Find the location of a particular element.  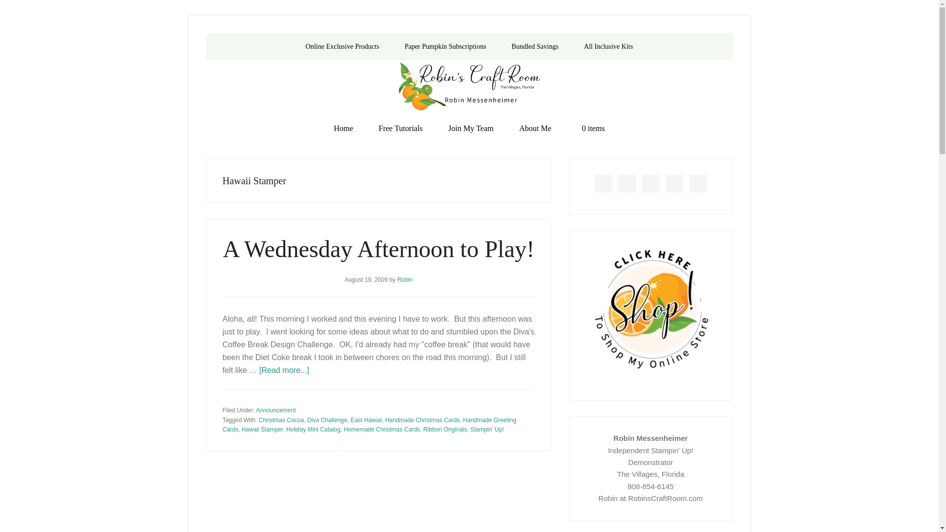

East Hawaii is located at coordinates (367, 420).